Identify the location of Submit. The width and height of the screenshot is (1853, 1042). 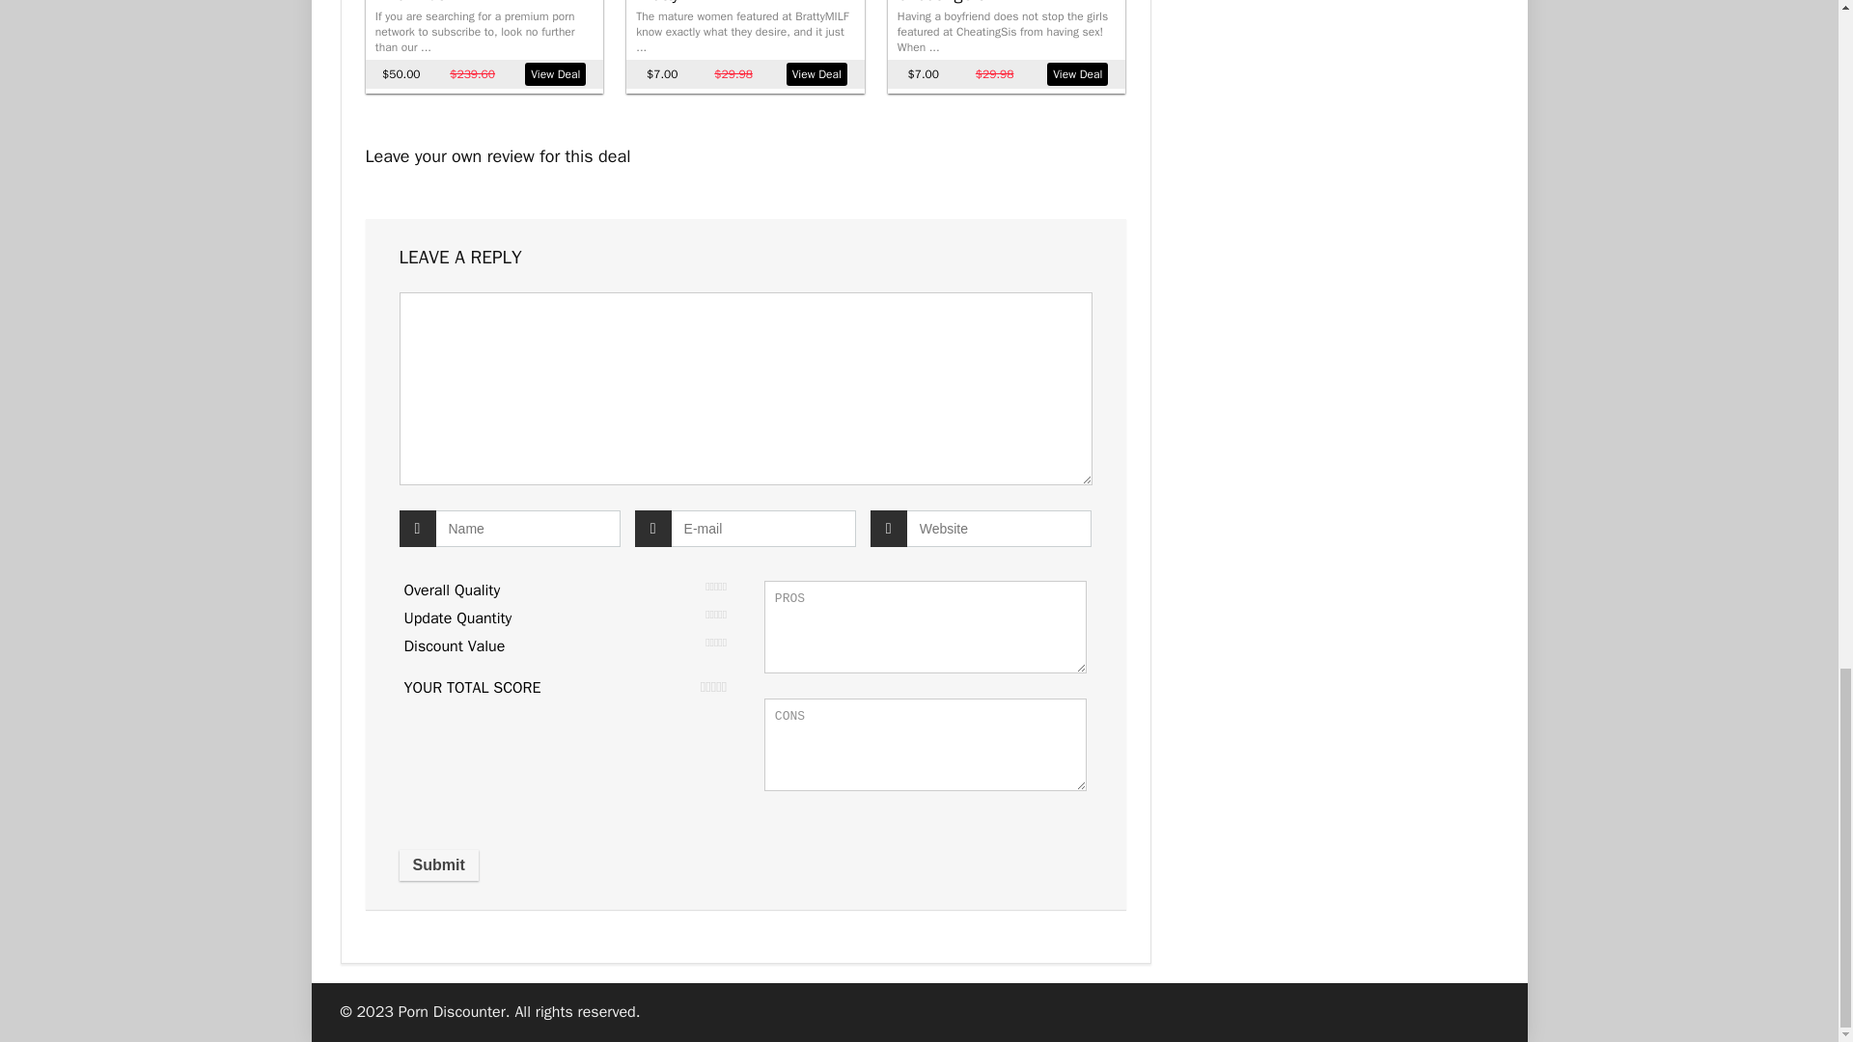
(438, 864).